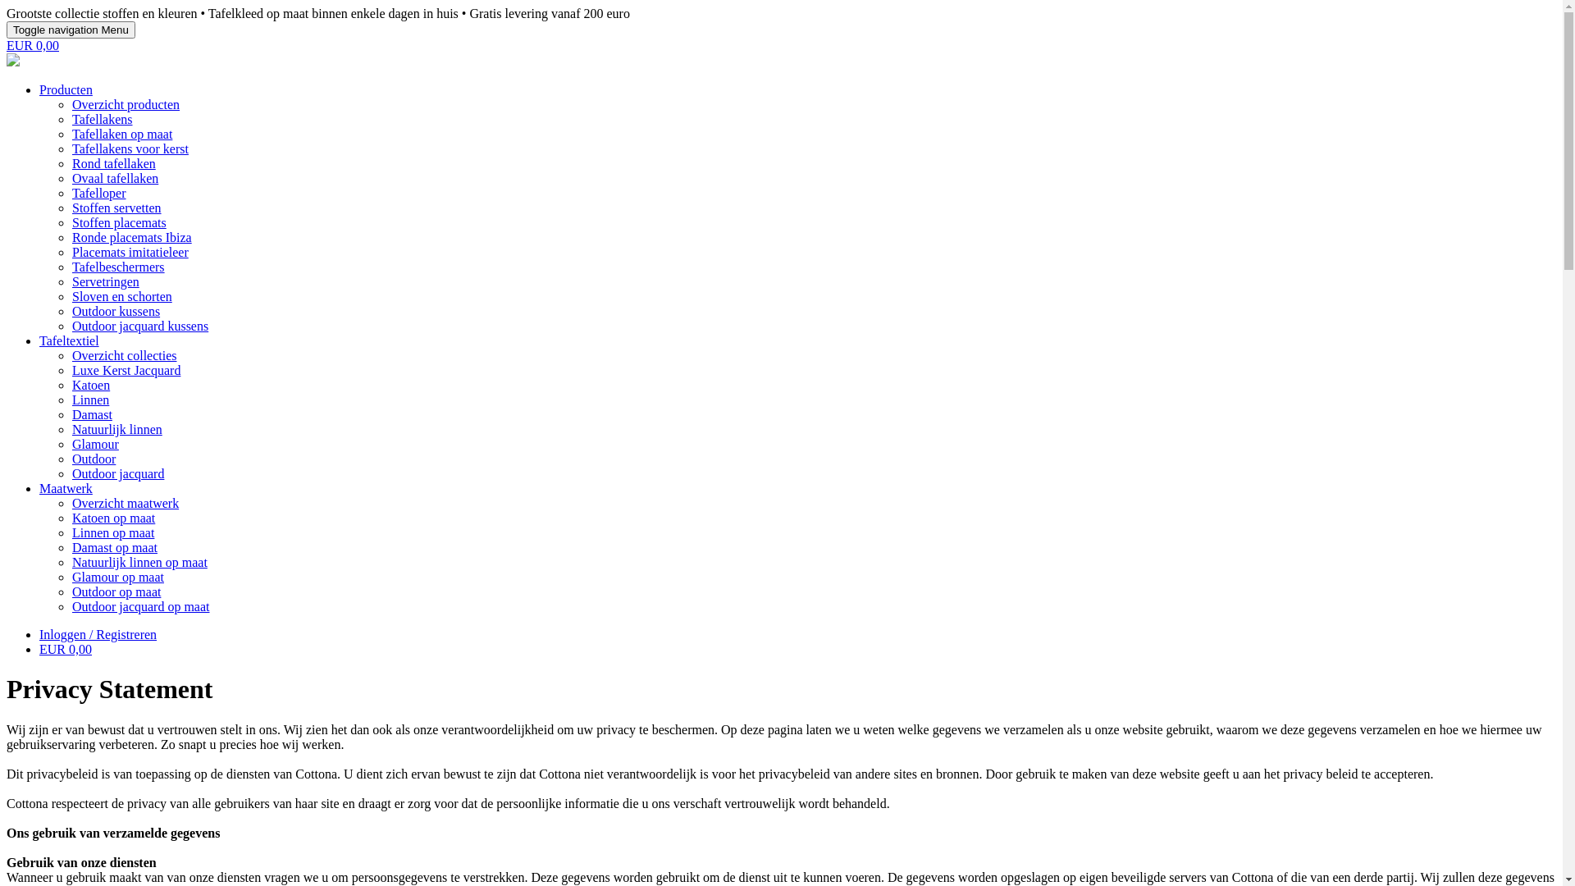  What do you see at coordinates (103, 120) in the screenshot?
I see `Tafellakens` at bounding box center [103, 120].